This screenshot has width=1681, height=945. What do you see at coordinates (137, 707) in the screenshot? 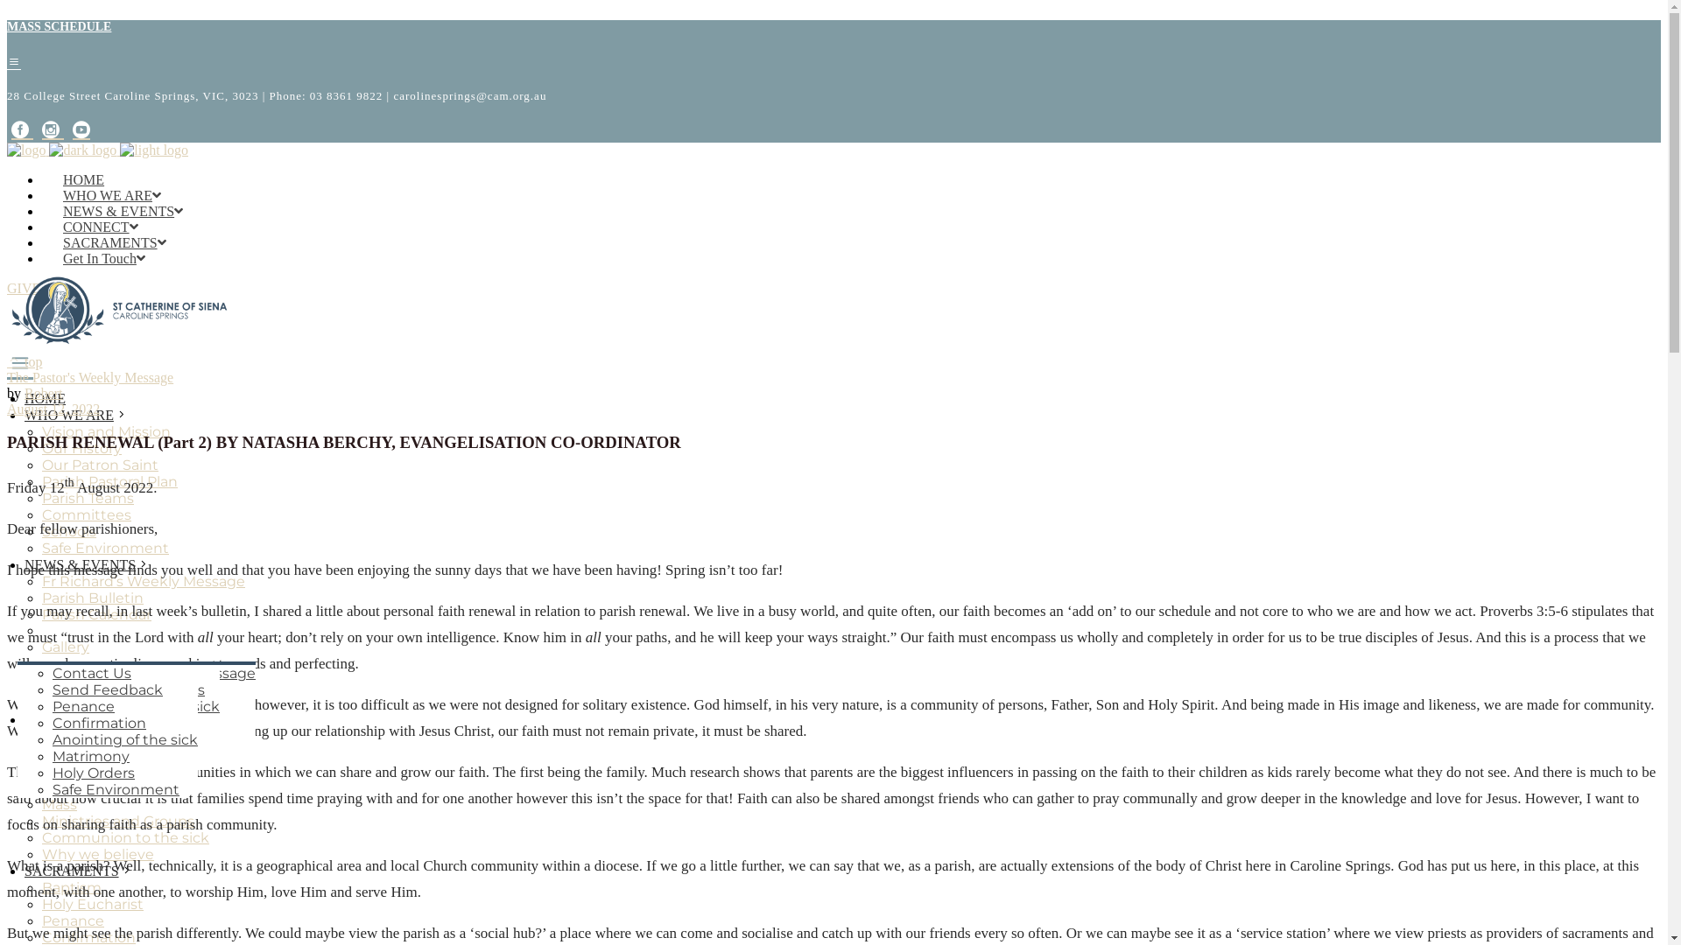
I see `Communion to the sick` at bounding box center [137, 707].